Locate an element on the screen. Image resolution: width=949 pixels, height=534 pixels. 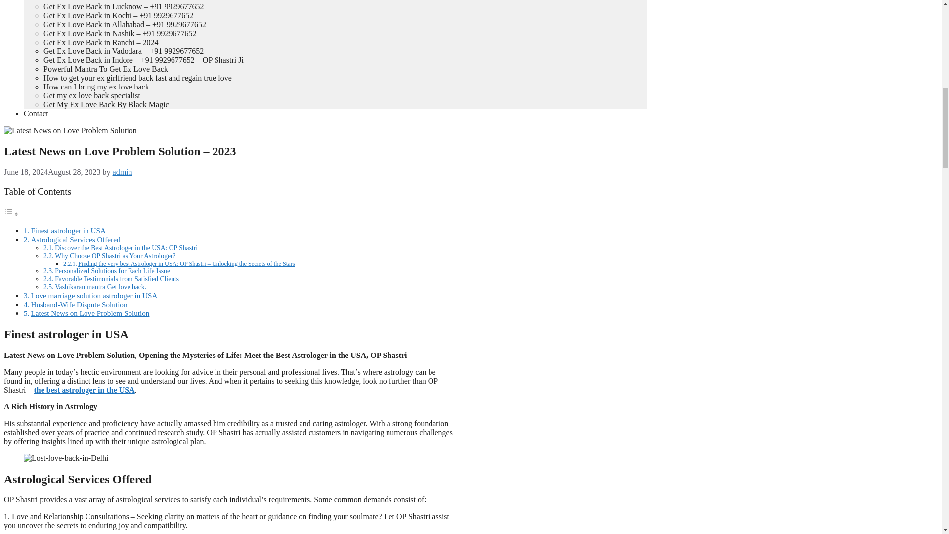
Discover the Best Astrologer in the USA: OP Shastri is located at coordinates (126, 247).